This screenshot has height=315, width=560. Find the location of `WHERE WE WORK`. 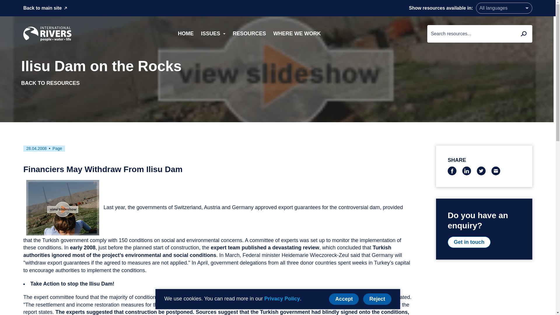

WHERE WE WORK is located at coordinates (297, 34).